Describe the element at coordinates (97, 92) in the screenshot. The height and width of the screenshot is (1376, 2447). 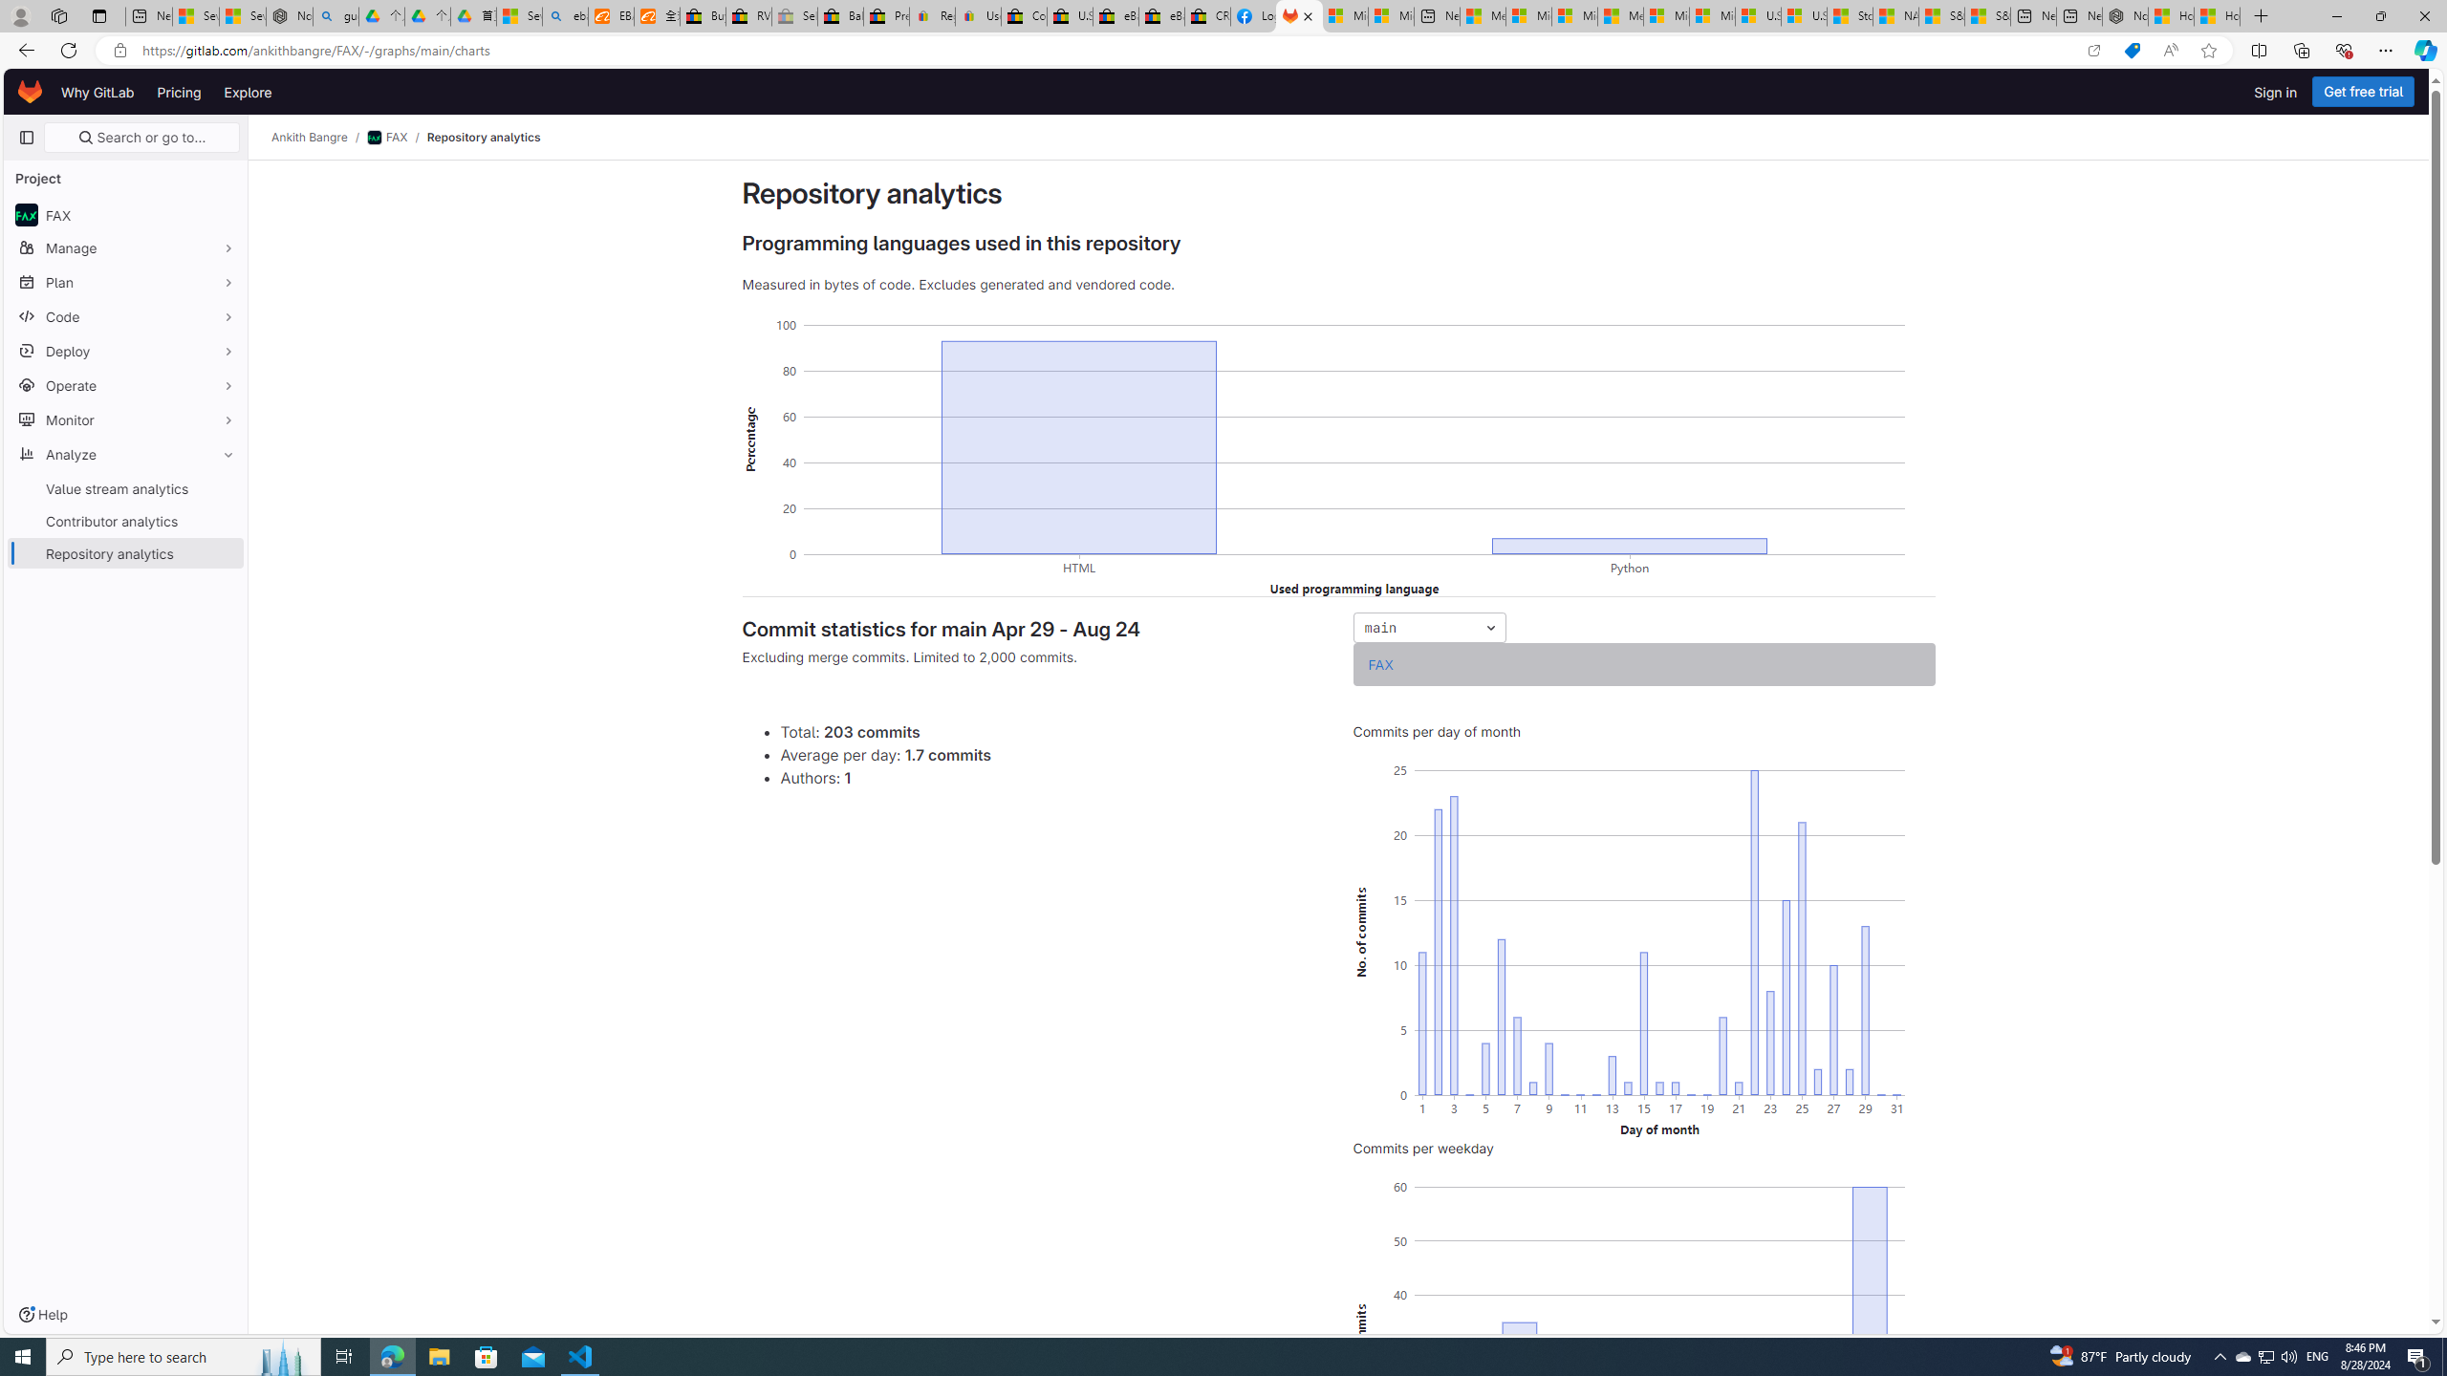
I see `Why GitLab` at that location.